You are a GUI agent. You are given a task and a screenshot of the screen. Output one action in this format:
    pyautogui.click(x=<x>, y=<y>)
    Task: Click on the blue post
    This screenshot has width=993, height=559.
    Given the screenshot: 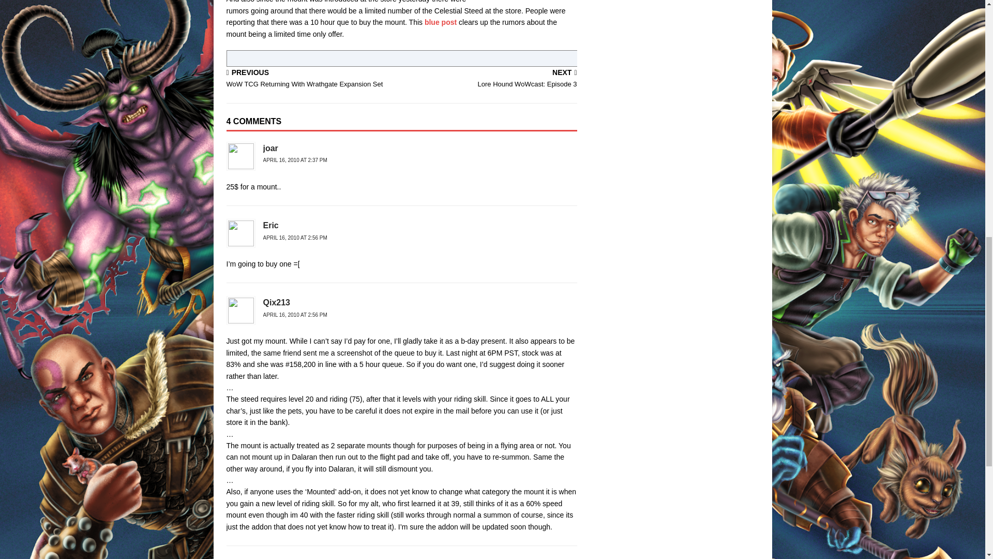 What is the action you would take?
    pyautogui.click(x=441, y=22)
    